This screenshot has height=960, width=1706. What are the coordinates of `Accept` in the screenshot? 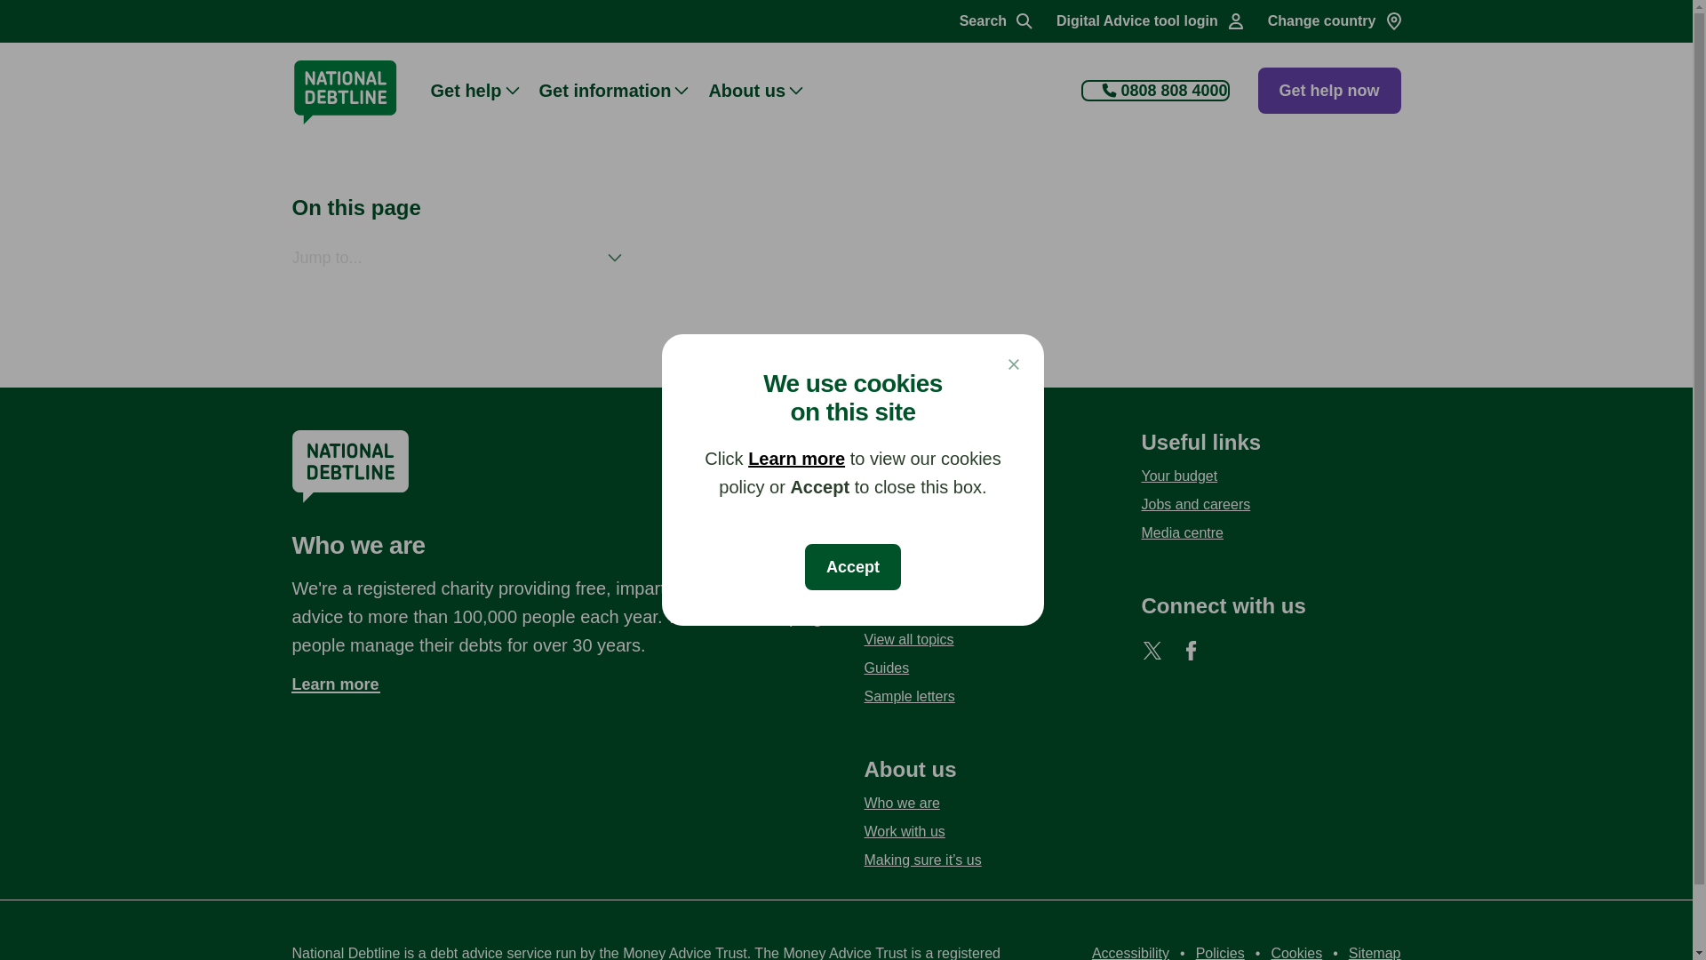 It's located at (853, 567).